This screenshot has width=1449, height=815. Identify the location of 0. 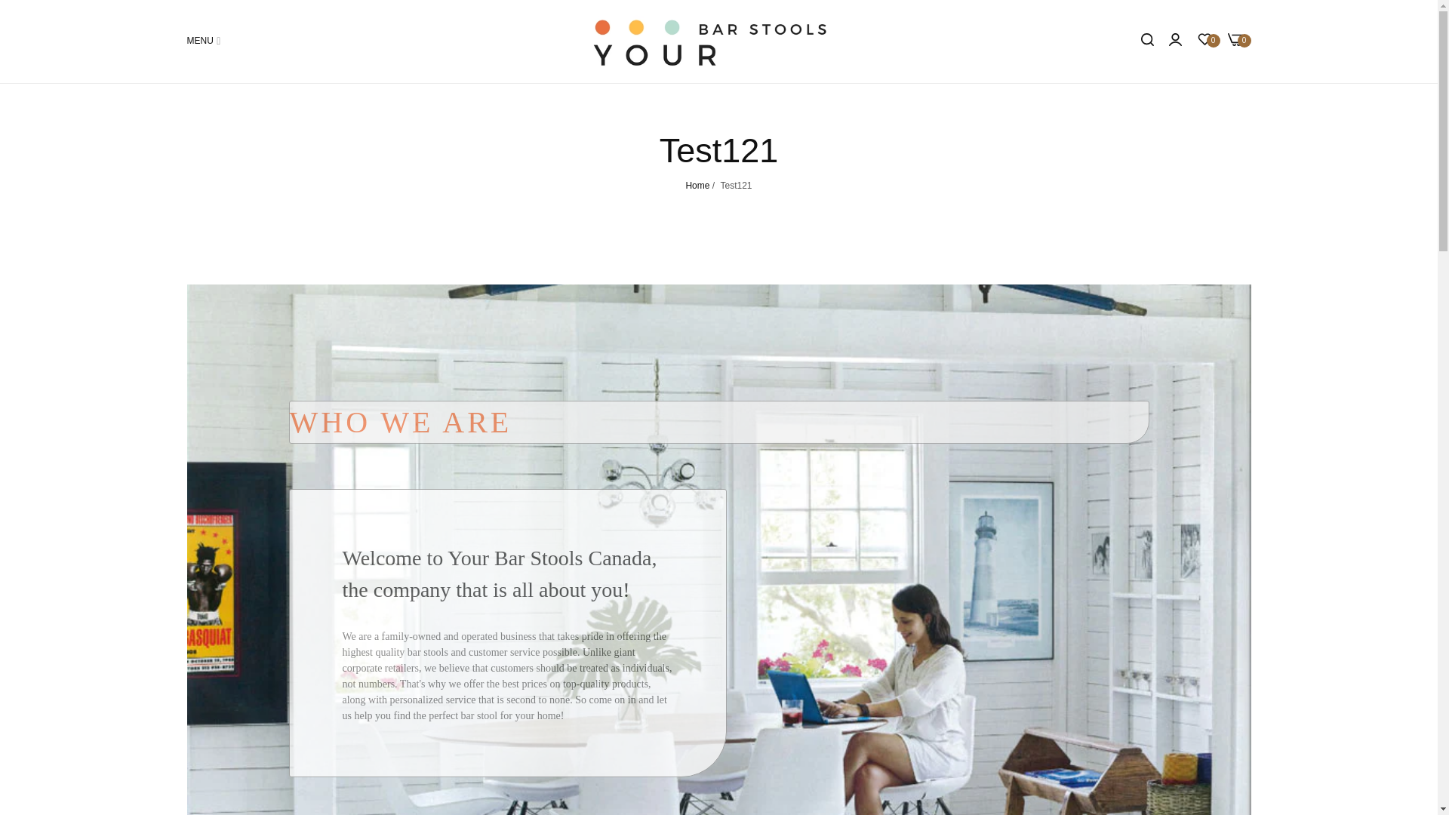
(1235, 41).